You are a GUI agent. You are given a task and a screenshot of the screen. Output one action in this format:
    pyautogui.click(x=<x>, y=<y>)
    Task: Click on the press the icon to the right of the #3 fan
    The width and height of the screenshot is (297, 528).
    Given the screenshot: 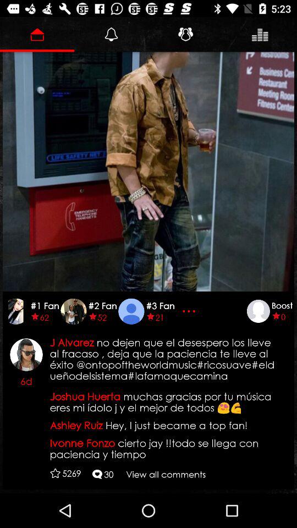 What is the action you would take?
    pyautogui.click(x=190, y=311)
    